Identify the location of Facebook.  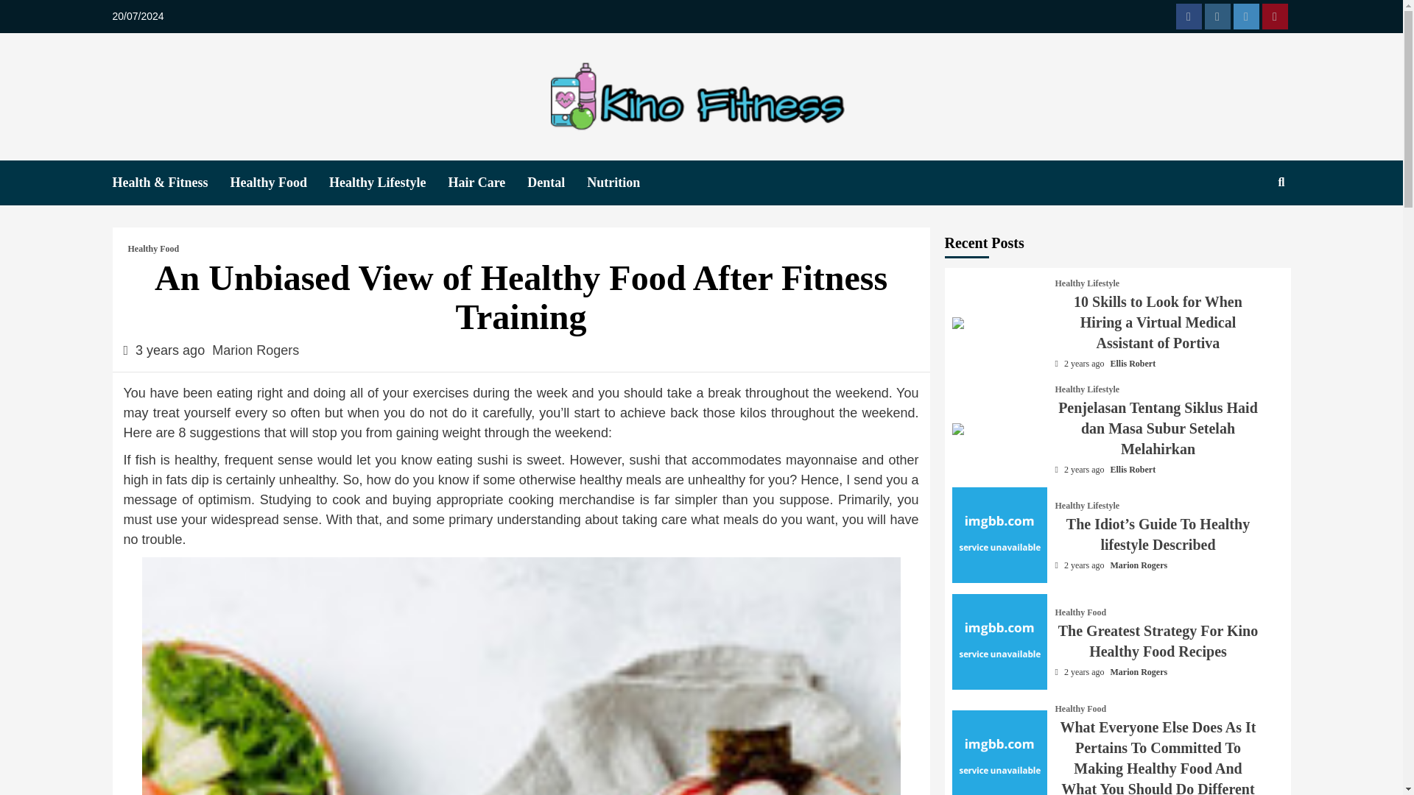
(1187, 16).